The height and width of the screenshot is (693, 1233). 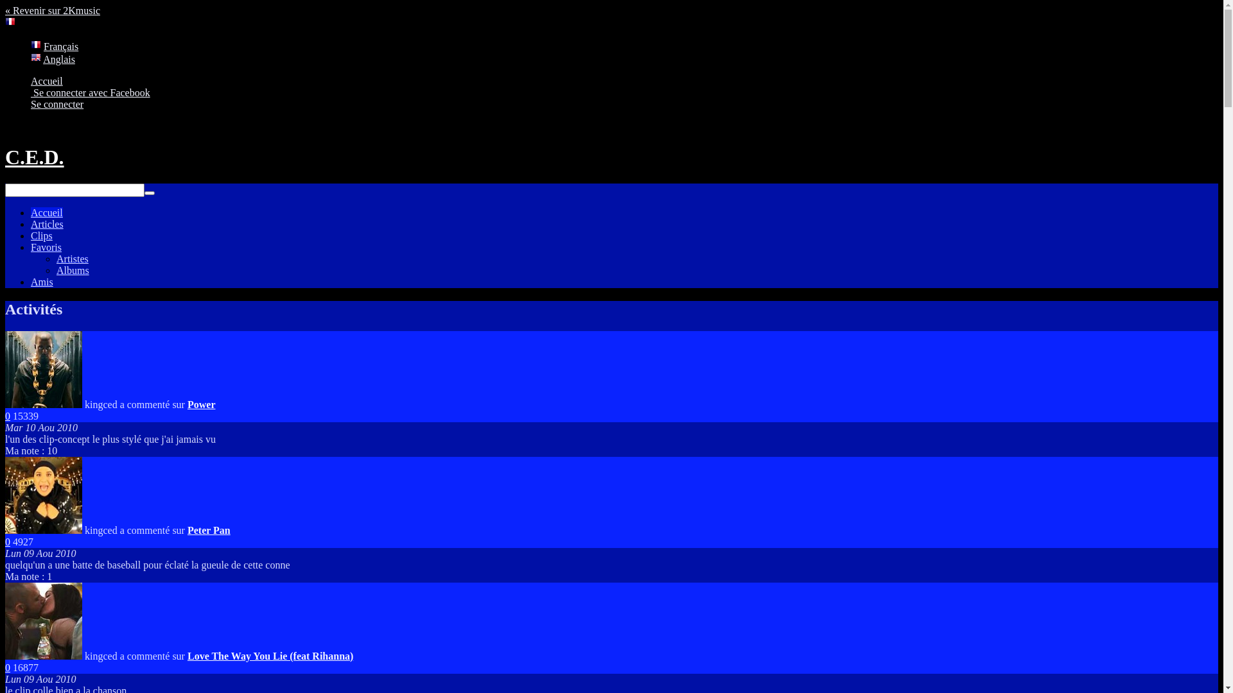 I want to click on 0, so click(x=8, y=542).